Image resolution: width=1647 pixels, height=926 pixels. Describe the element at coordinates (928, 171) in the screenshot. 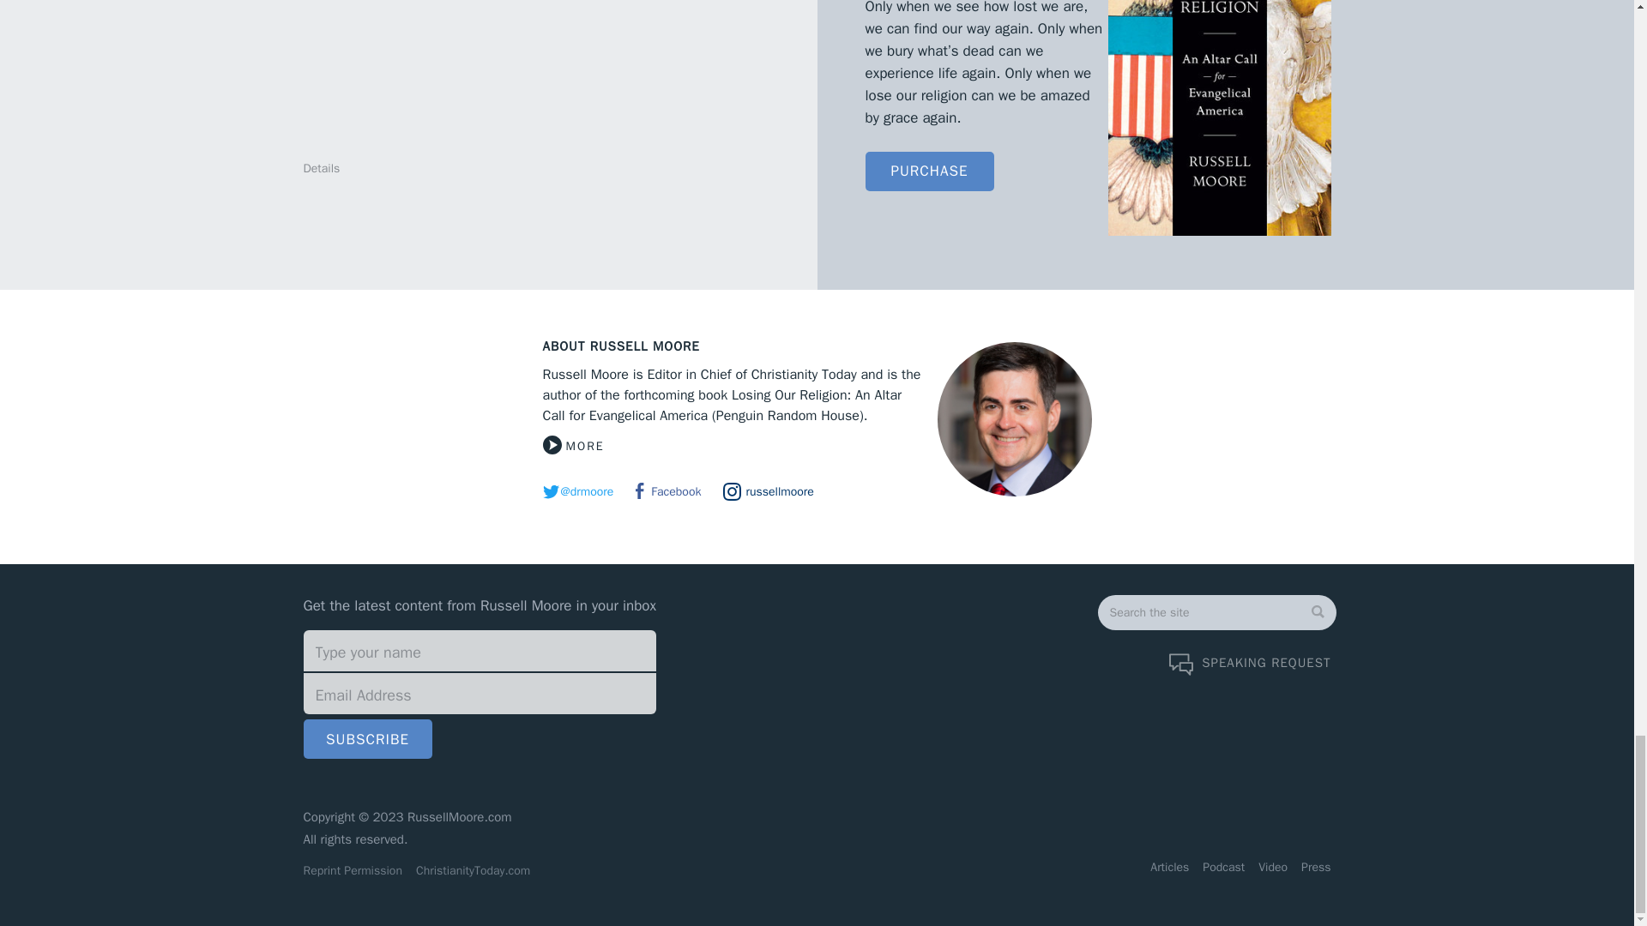

I see `PURCHASE` at that location.